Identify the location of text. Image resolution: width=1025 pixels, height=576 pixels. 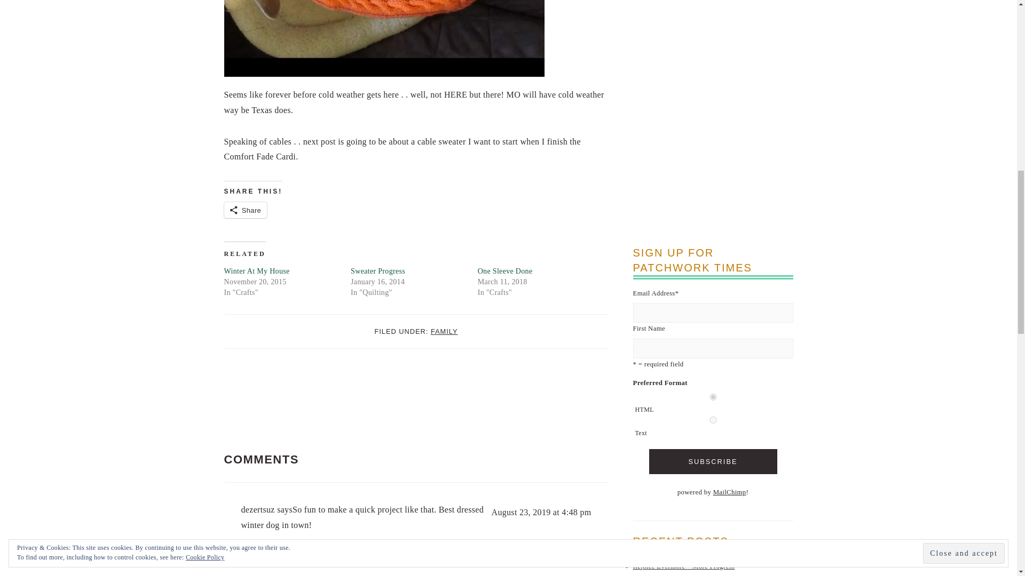
(713, 419).